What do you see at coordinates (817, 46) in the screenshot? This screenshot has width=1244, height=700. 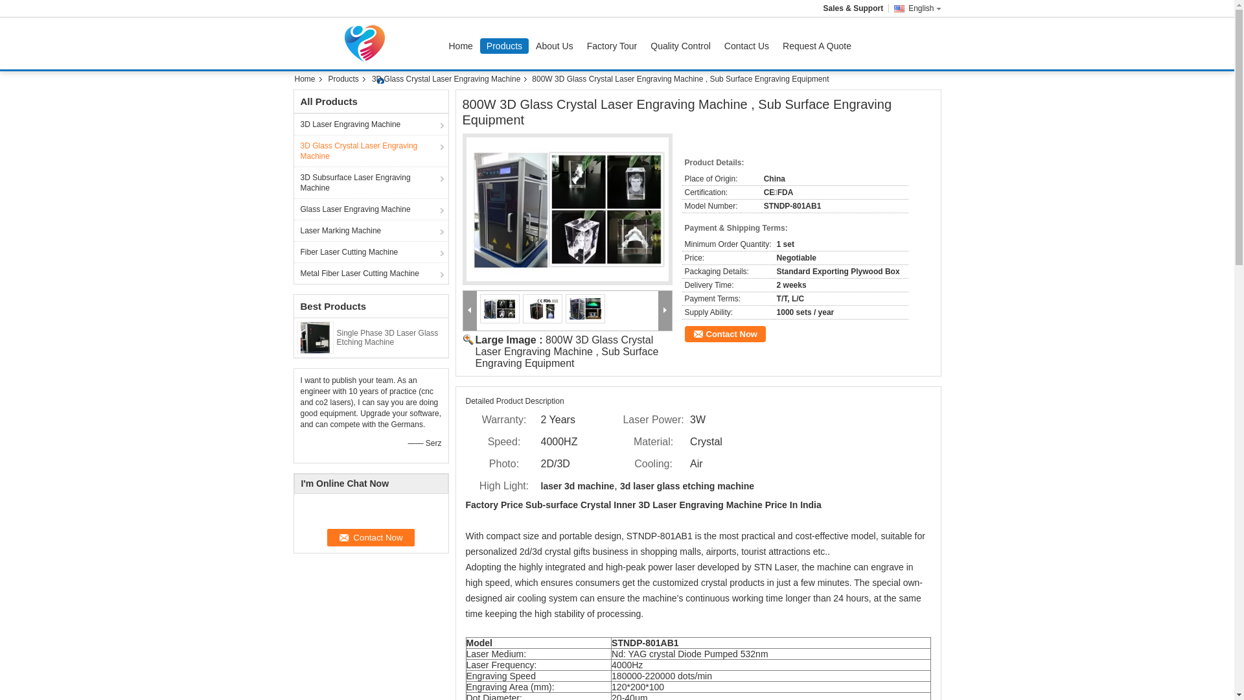 I see `Request A Quote` at bounding box center [817, 46].